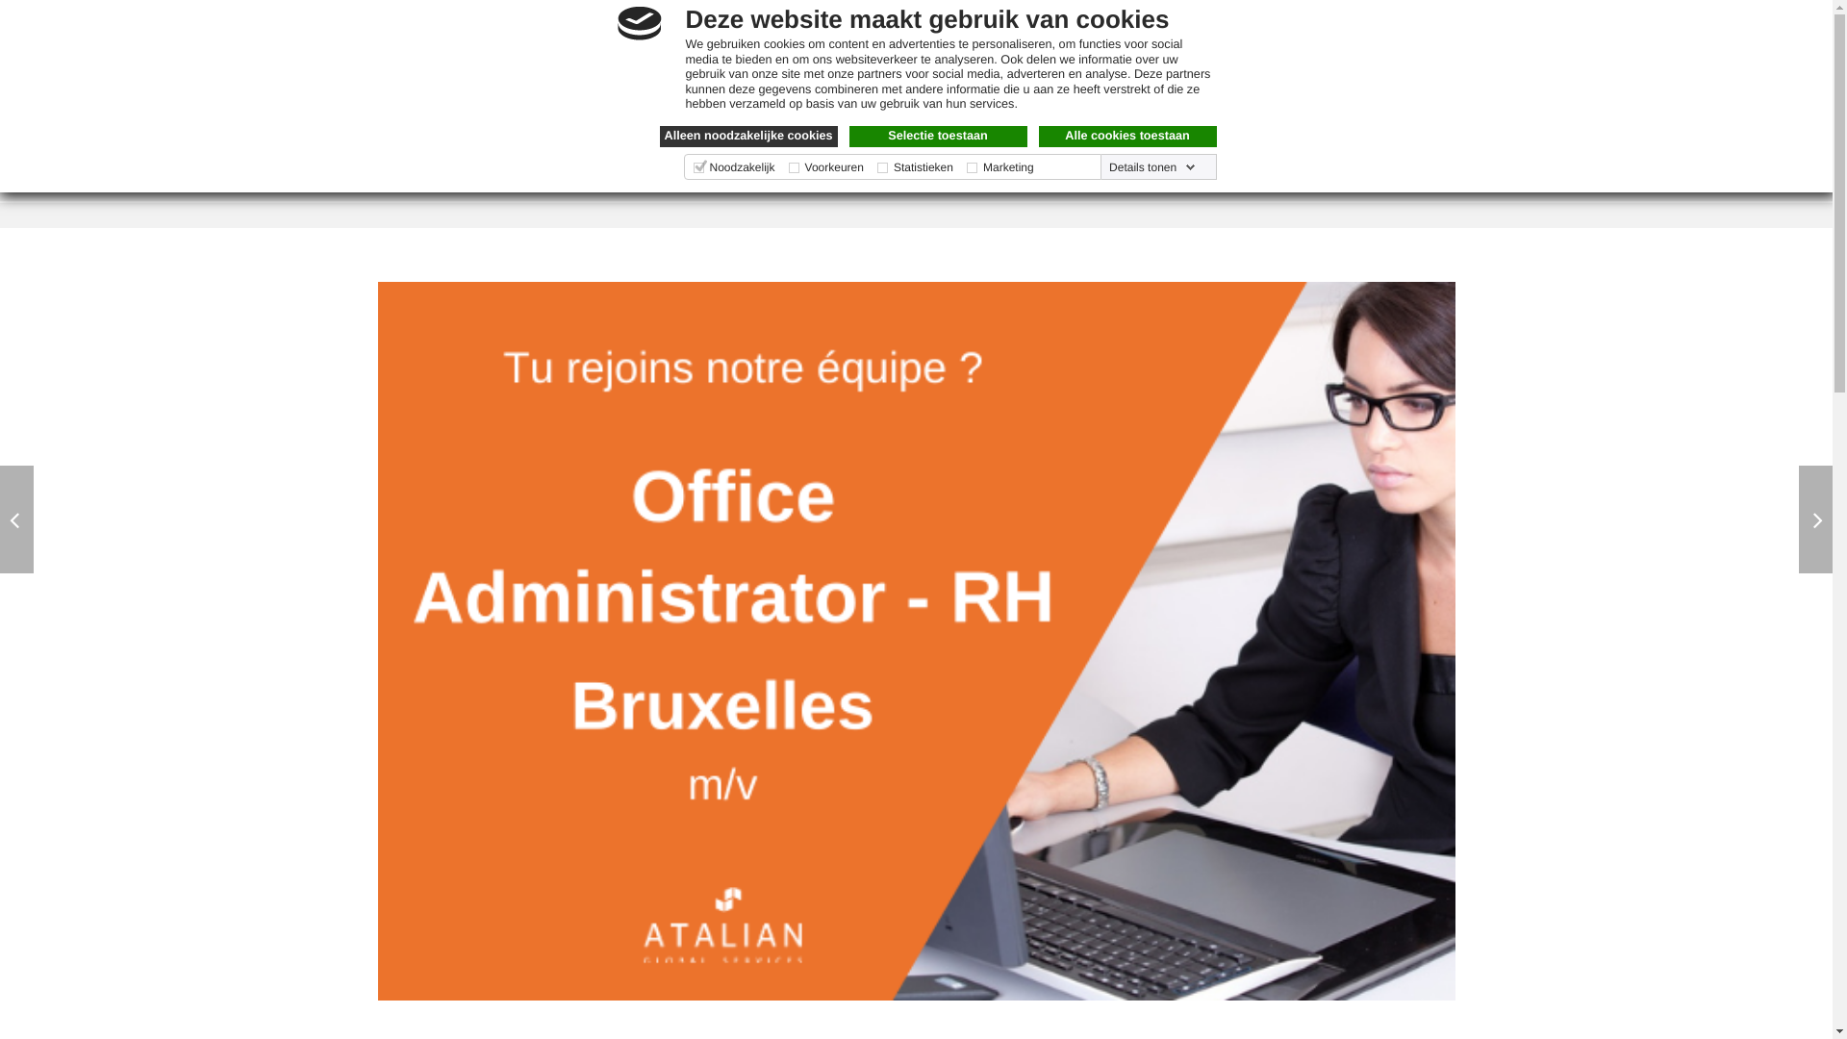 This screenshot has width=1847, height=1039. Describe the element at coordinates (1152, 167) in the screenshot. I see `Details tonen` at that location.